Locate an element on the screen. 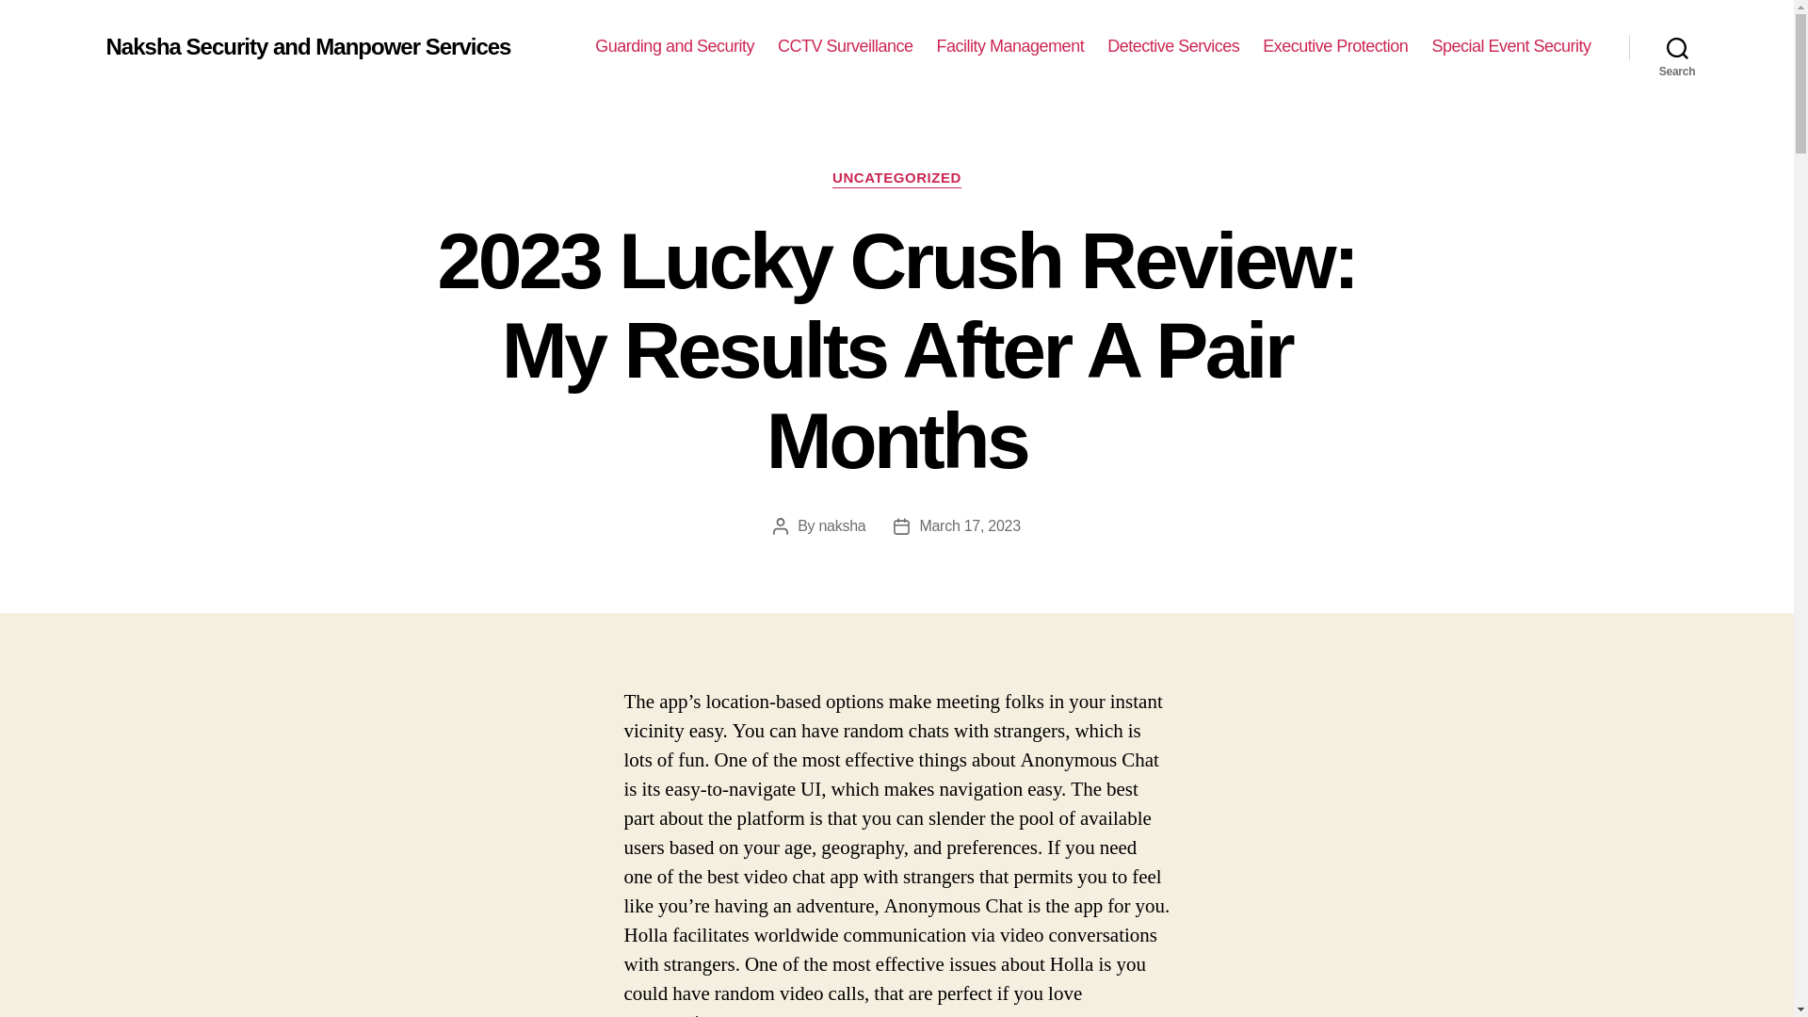 This screenshot has width=1808, height=1017. naksha is located at coordinates (842, 525).